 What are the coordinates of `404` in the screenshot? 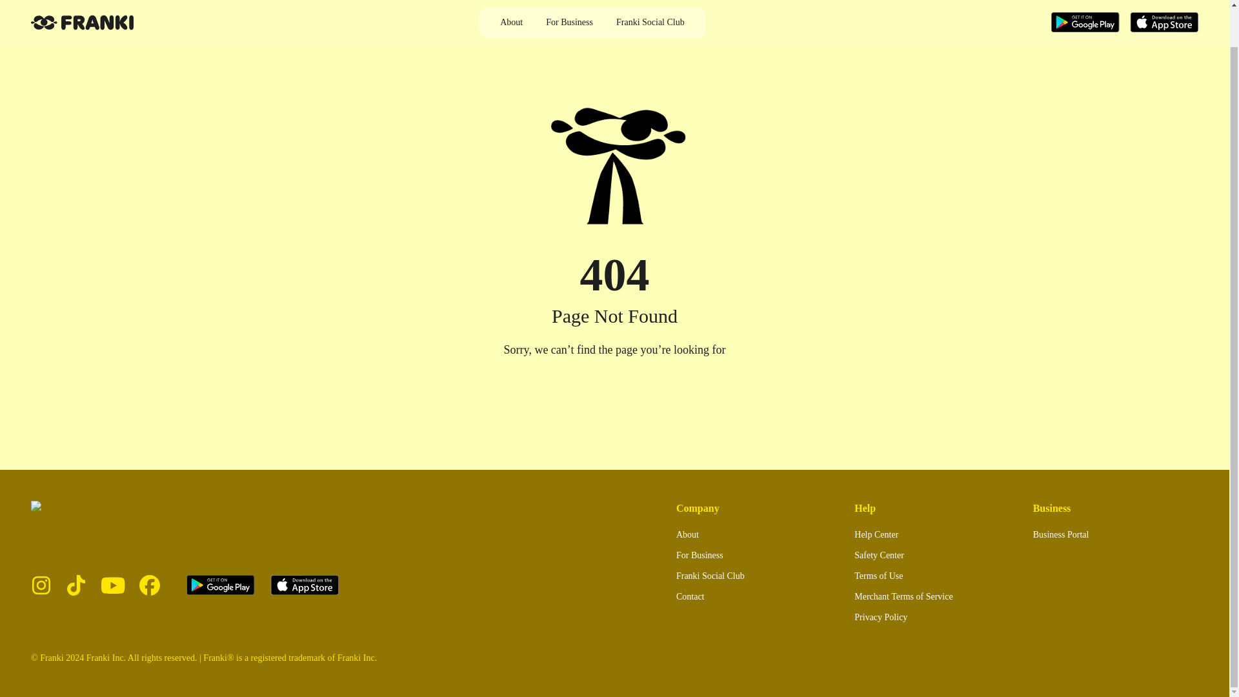 It's located at (614, 275).